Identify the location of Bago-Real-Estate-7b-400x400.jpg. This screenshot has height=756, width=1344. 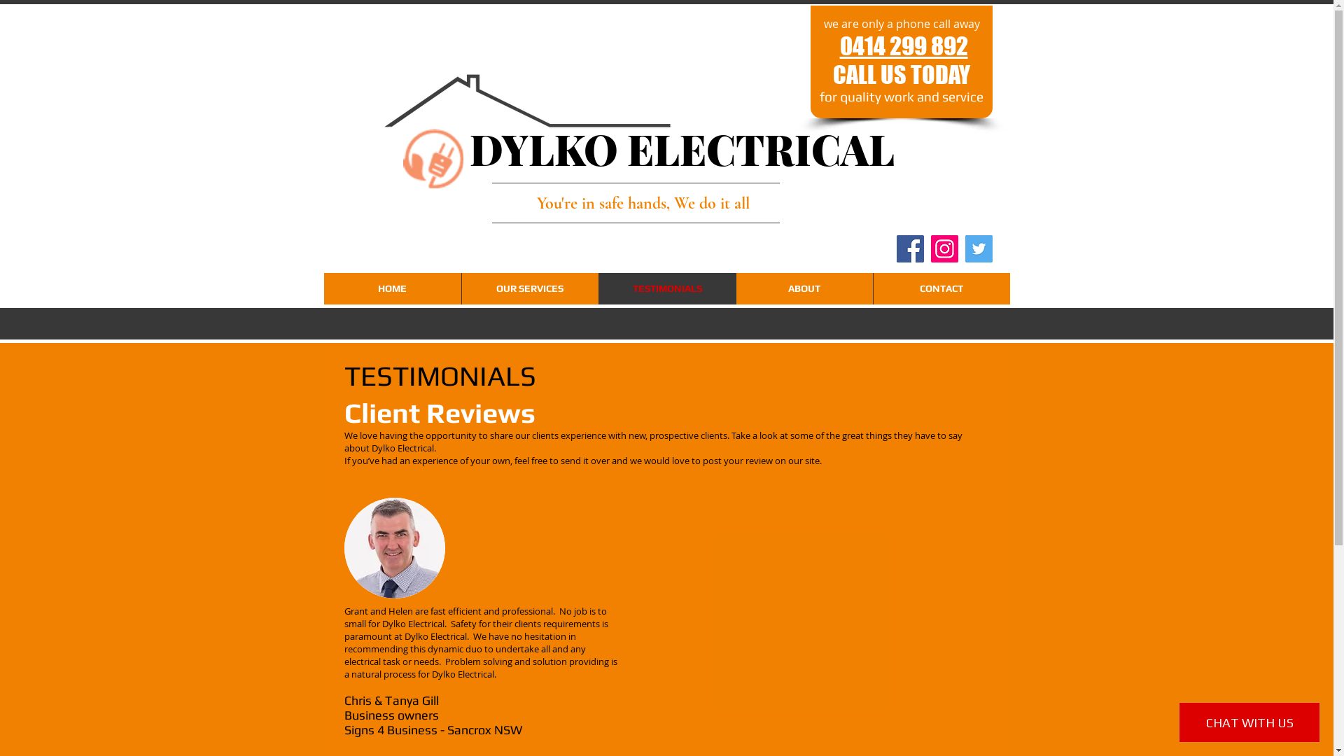
(395, 548).